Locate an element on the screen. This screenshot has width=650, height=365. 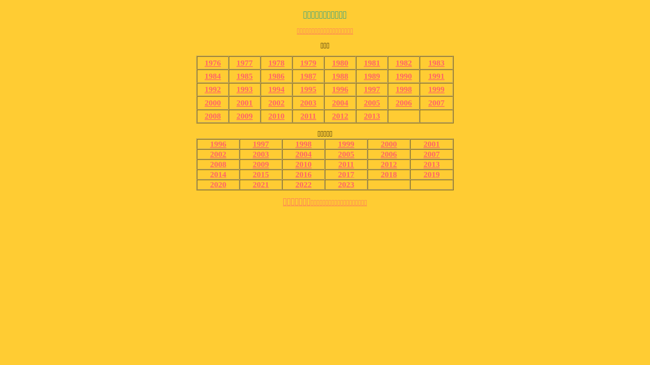
2002 is located at coordinates (277, 103).